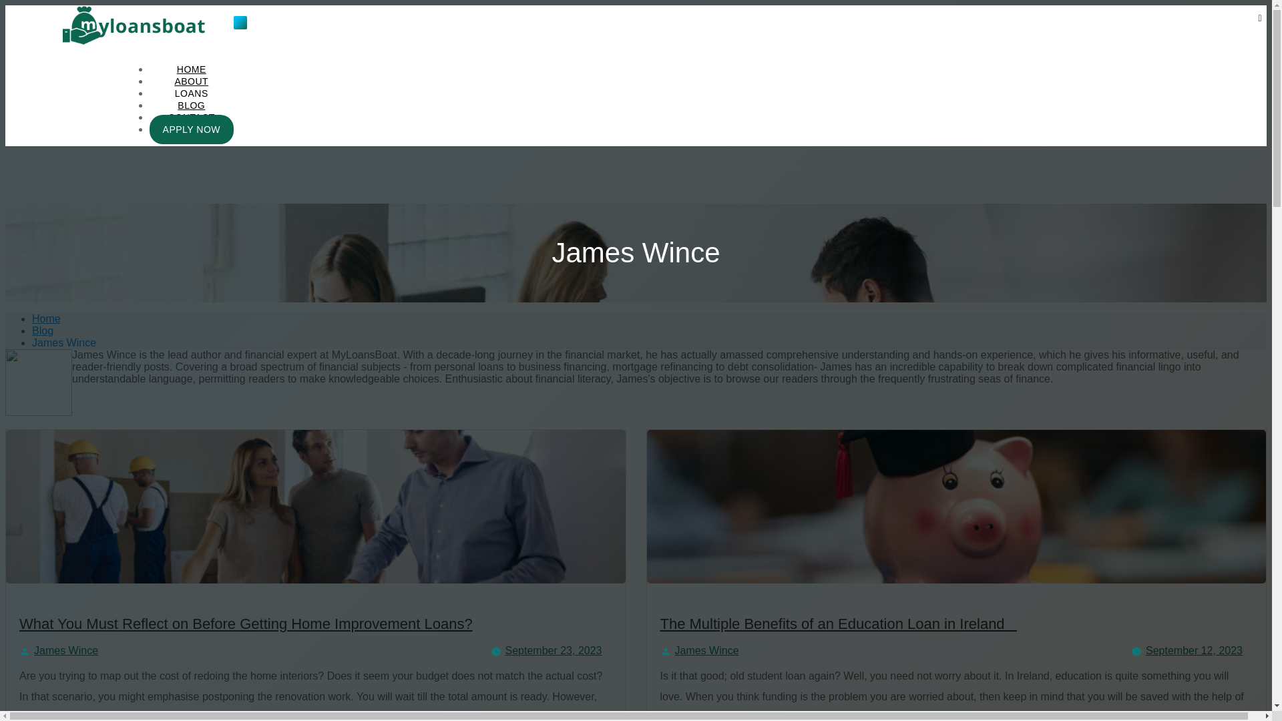 The image size is (1282, 721). I want to click on James Wince, so click(64, 342).